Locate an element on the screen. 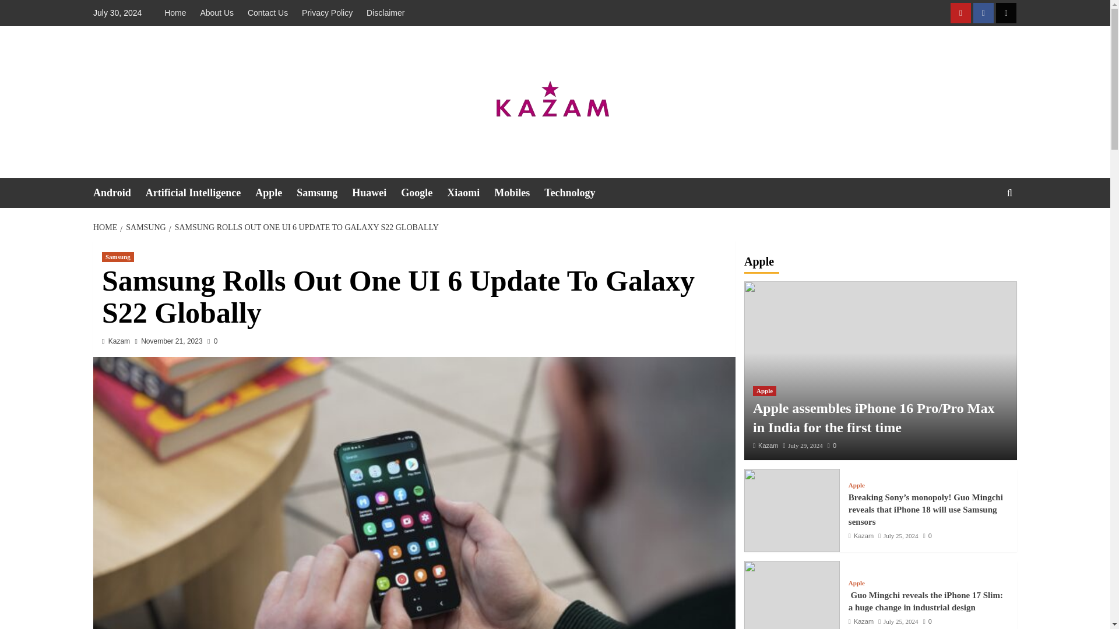 Image resolution: width=1119 pixels, height=629 pixels. Privacy Policy is located at coordinates (327, 13).